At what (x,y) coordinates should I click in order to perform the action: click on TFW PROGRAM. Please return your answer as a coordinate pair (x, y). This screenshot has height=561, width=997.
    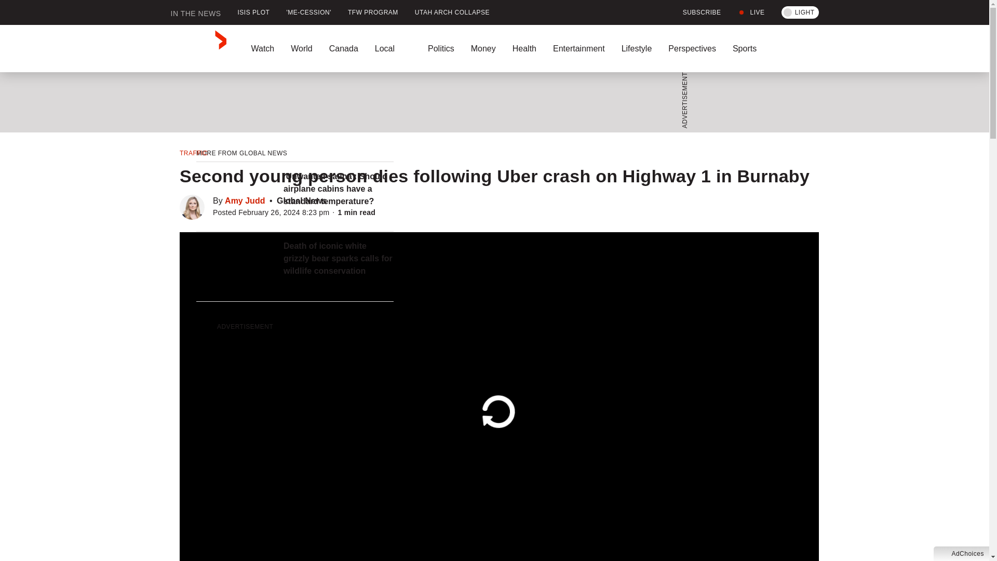
    Looking at the image, I should click on (373, 12).